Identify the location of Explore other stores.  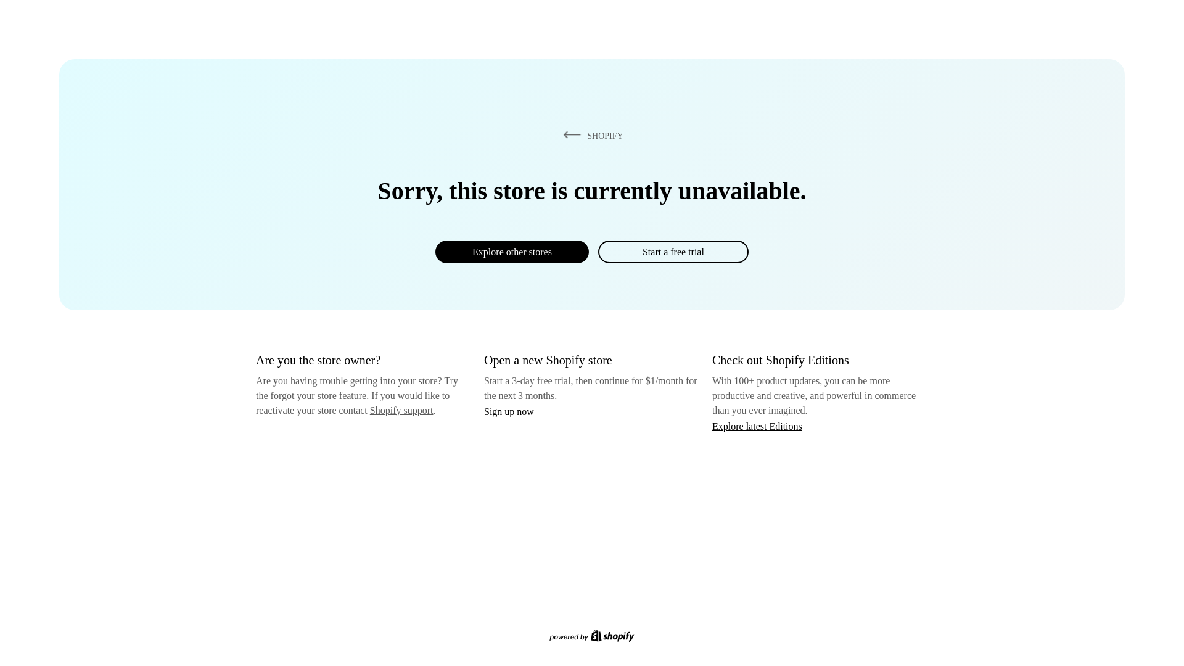
(512, 252).